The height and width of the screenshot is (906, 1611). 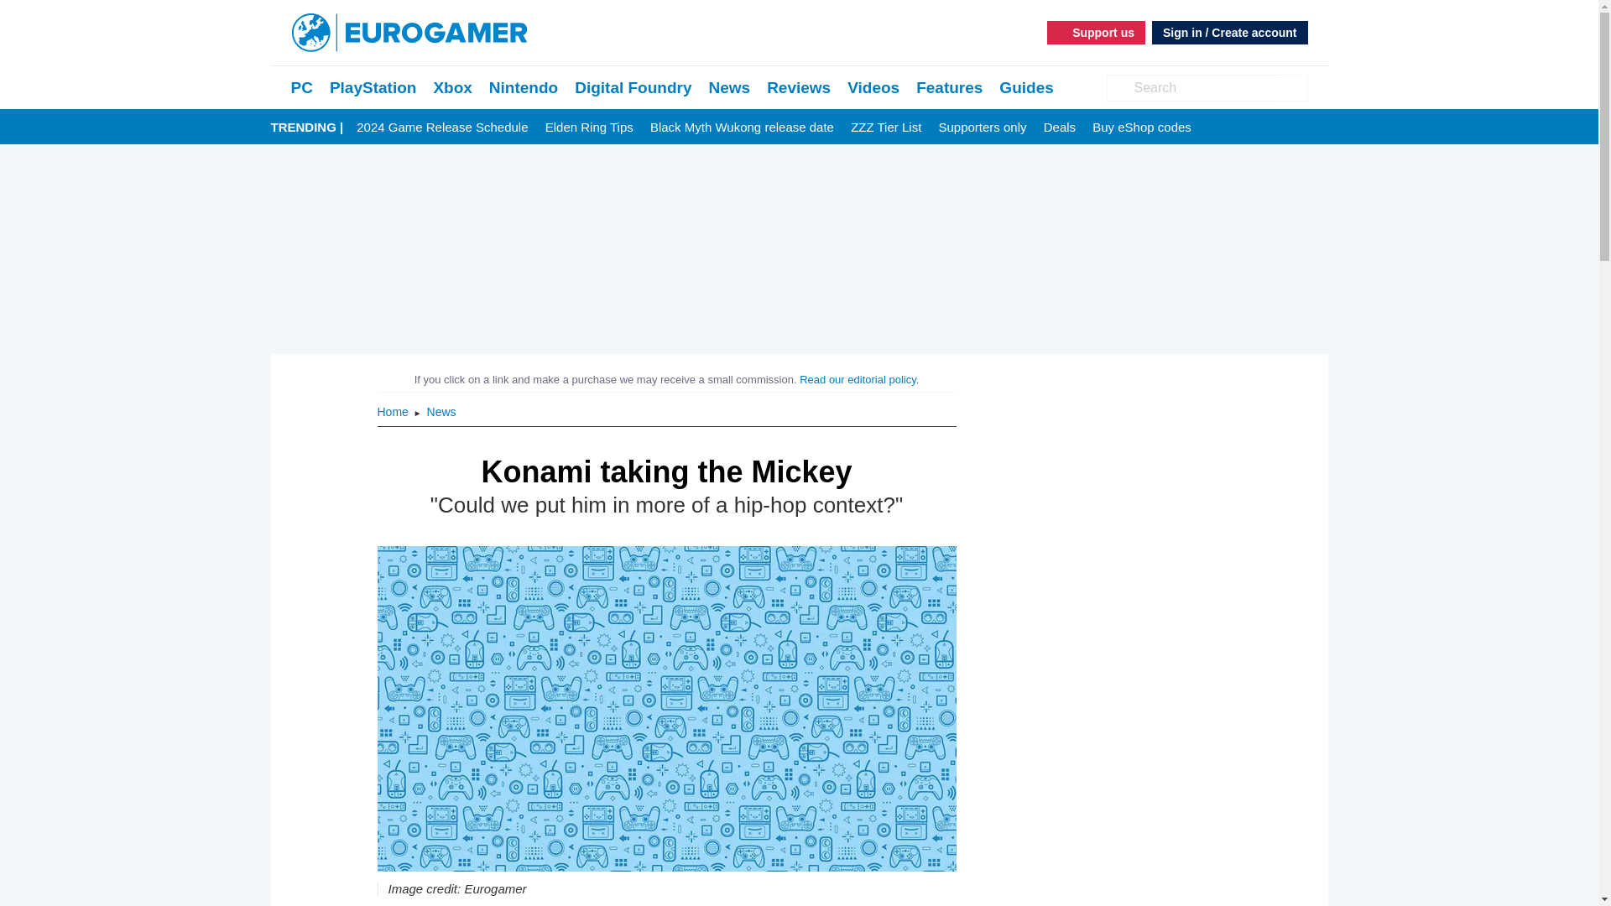 What do you see at coordinates (524, 87) in the screenshot?
I see `Nintendo` at bounding box center [524, 87].